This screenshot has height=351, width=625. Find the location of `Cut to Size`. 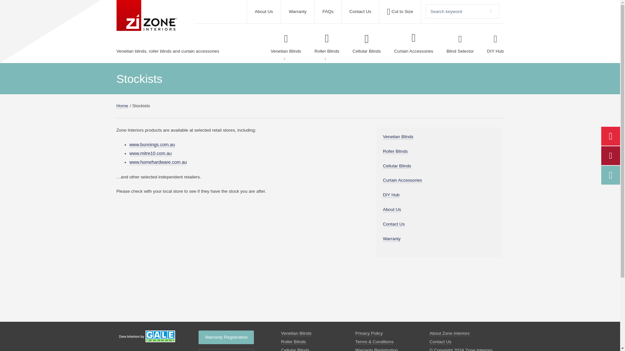

Cut to Size is located at coordinates (400, 12).